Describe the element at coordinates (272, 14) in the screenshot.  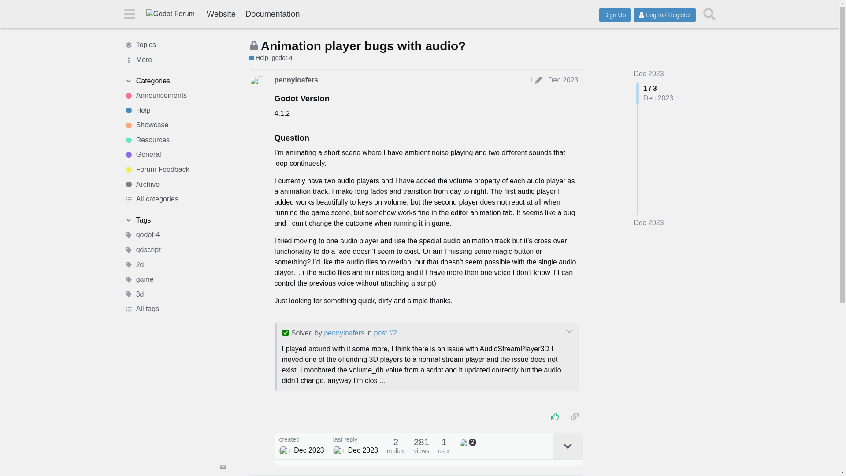
I see `Documentation` at that location.